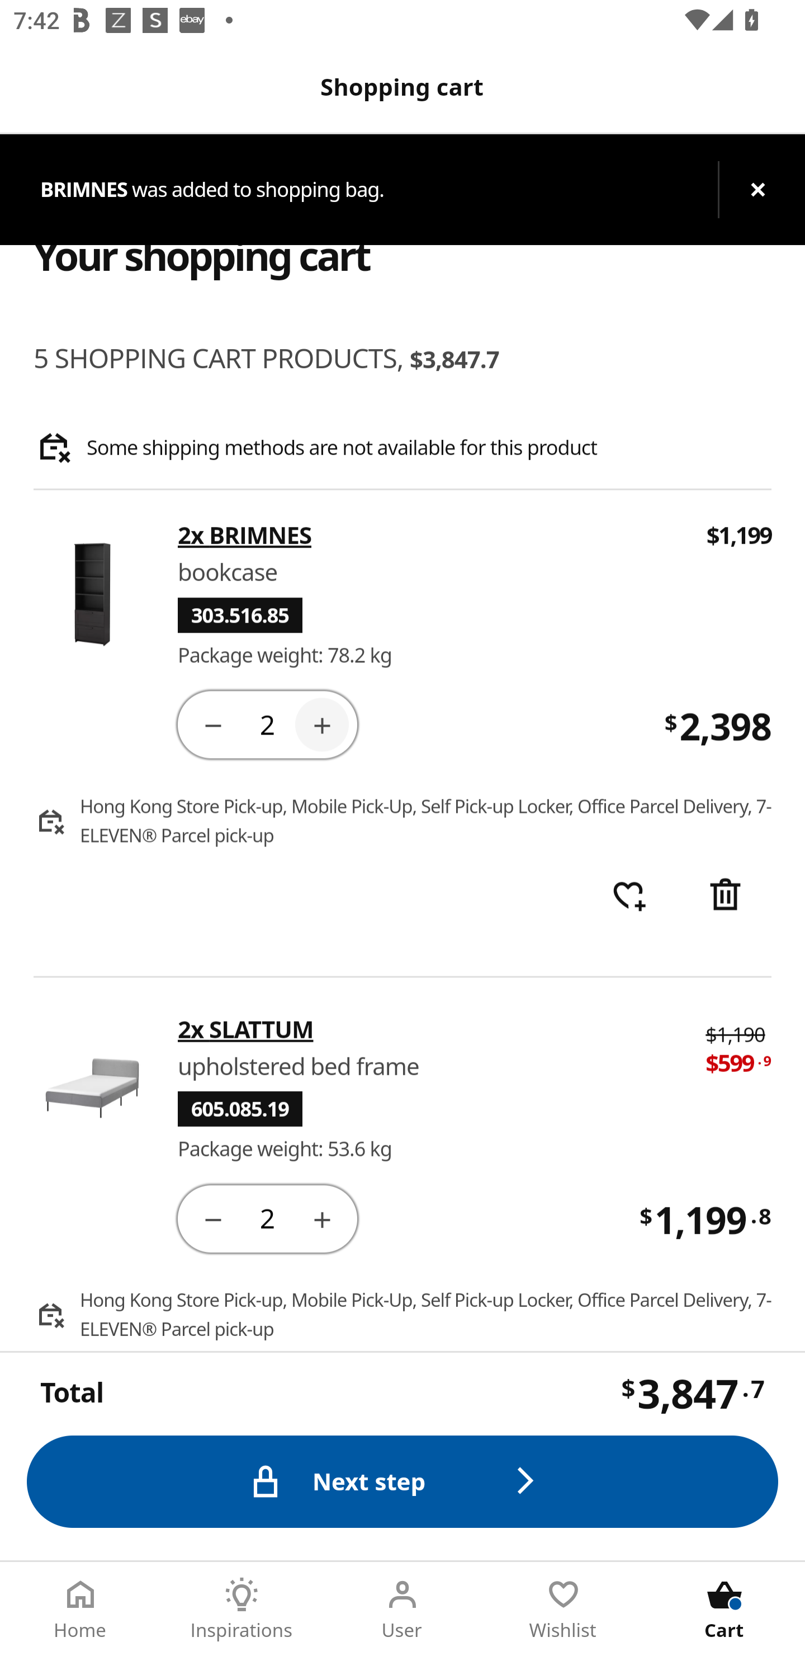  I want to click on , so click(322, 1217).